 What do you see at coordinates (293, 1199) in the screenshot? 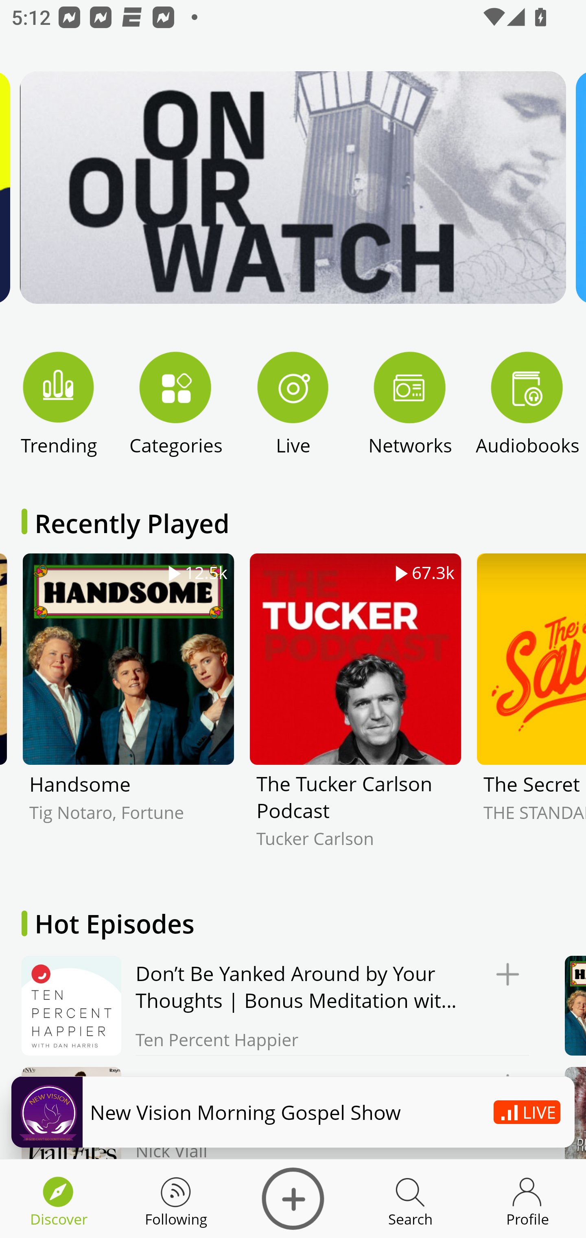
I see `Discover` at bounding box center [293, 1199].